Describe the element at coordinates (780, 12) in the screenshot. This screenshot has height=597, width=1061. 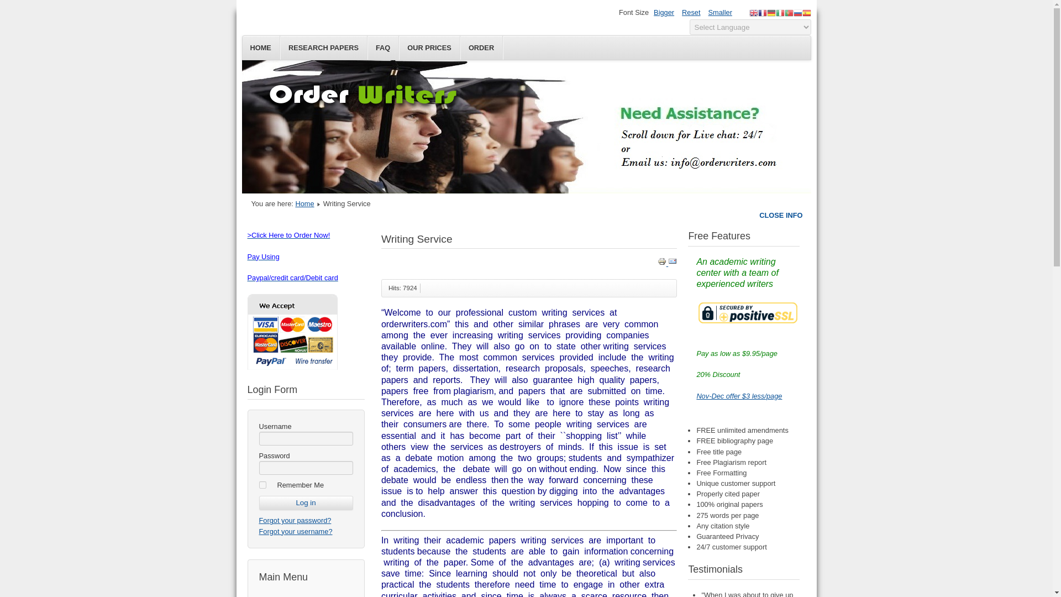
I see `Italian` at that location.